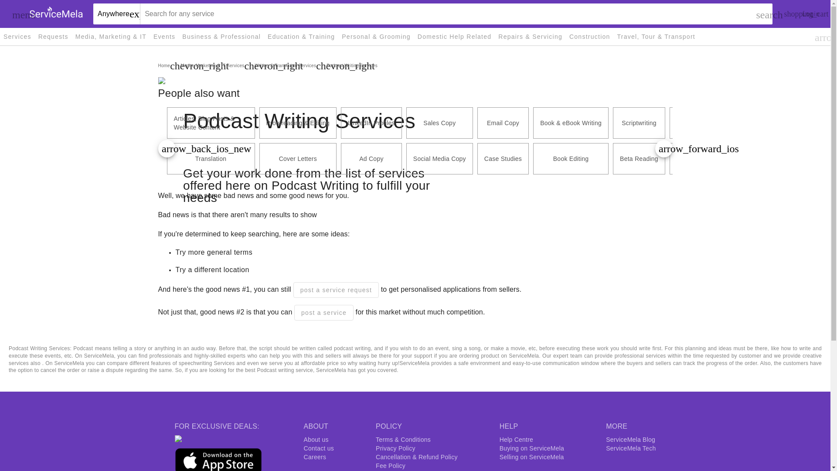 The width and height of the screenshot is (837, 471). I want to click on Requests, so click(53, 36).